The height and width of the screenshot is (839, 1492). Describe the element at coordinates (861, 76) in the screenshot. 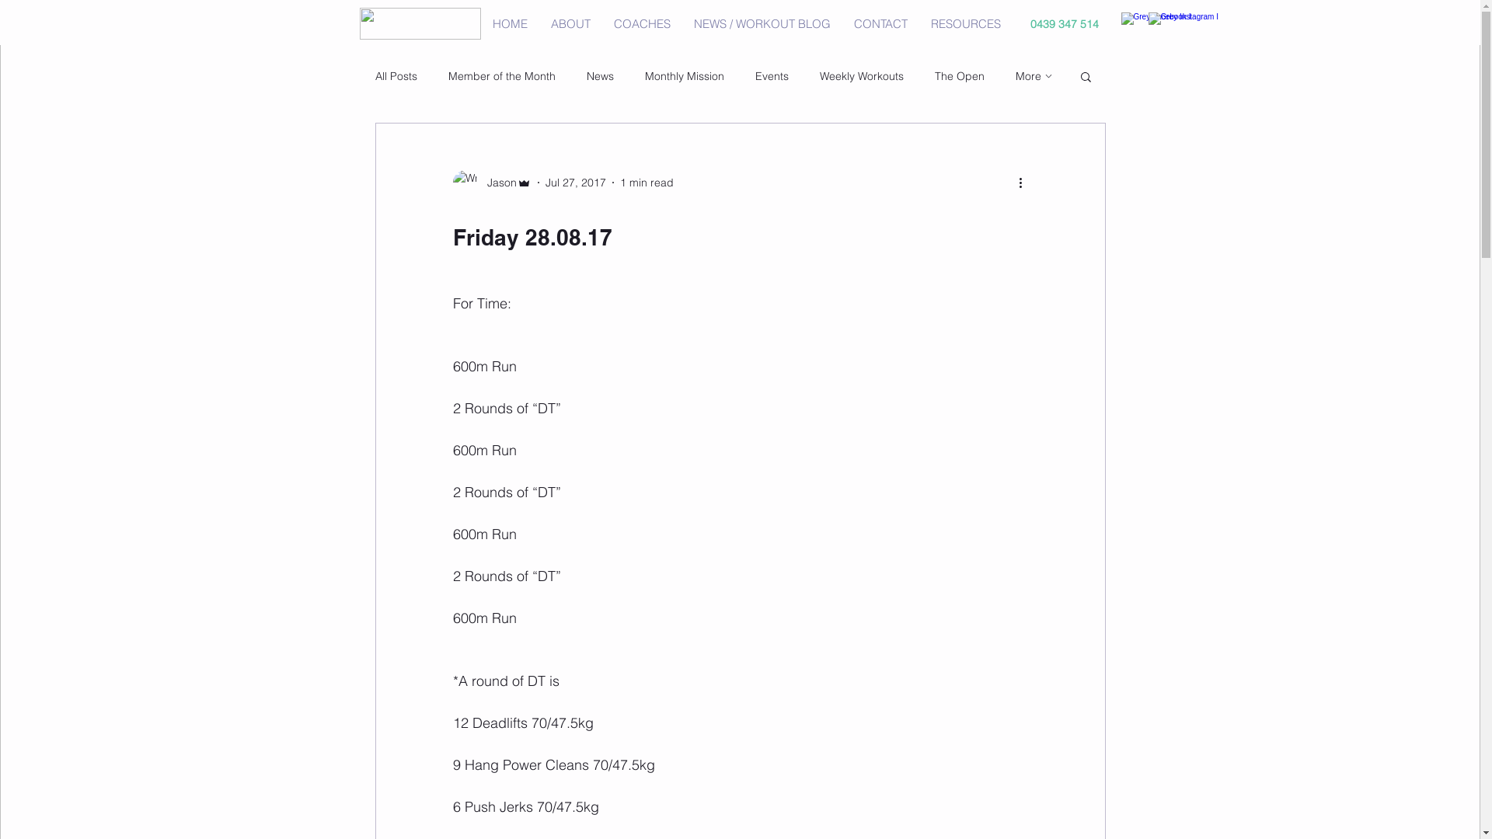

I see `Weekly Workouts` at that location.